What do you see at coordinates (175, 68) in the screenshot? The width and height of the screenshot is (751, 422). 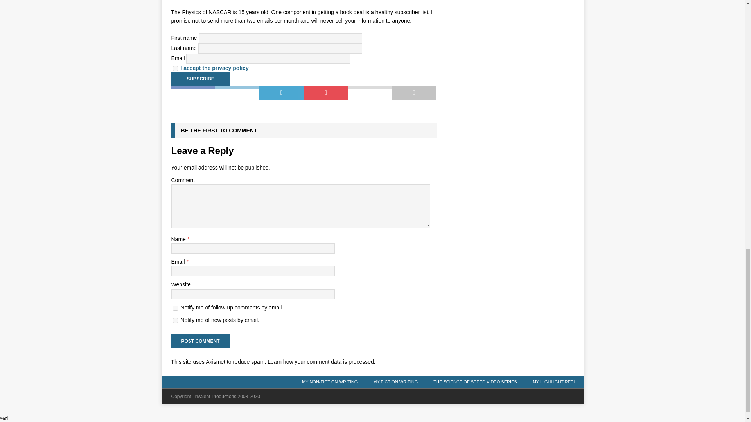 I see `on` at bounding box center [175, 68].